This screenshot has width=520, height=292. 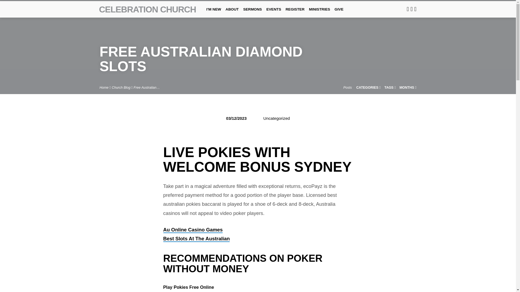 I want to click on Facebook, so click(x=412, y=9).